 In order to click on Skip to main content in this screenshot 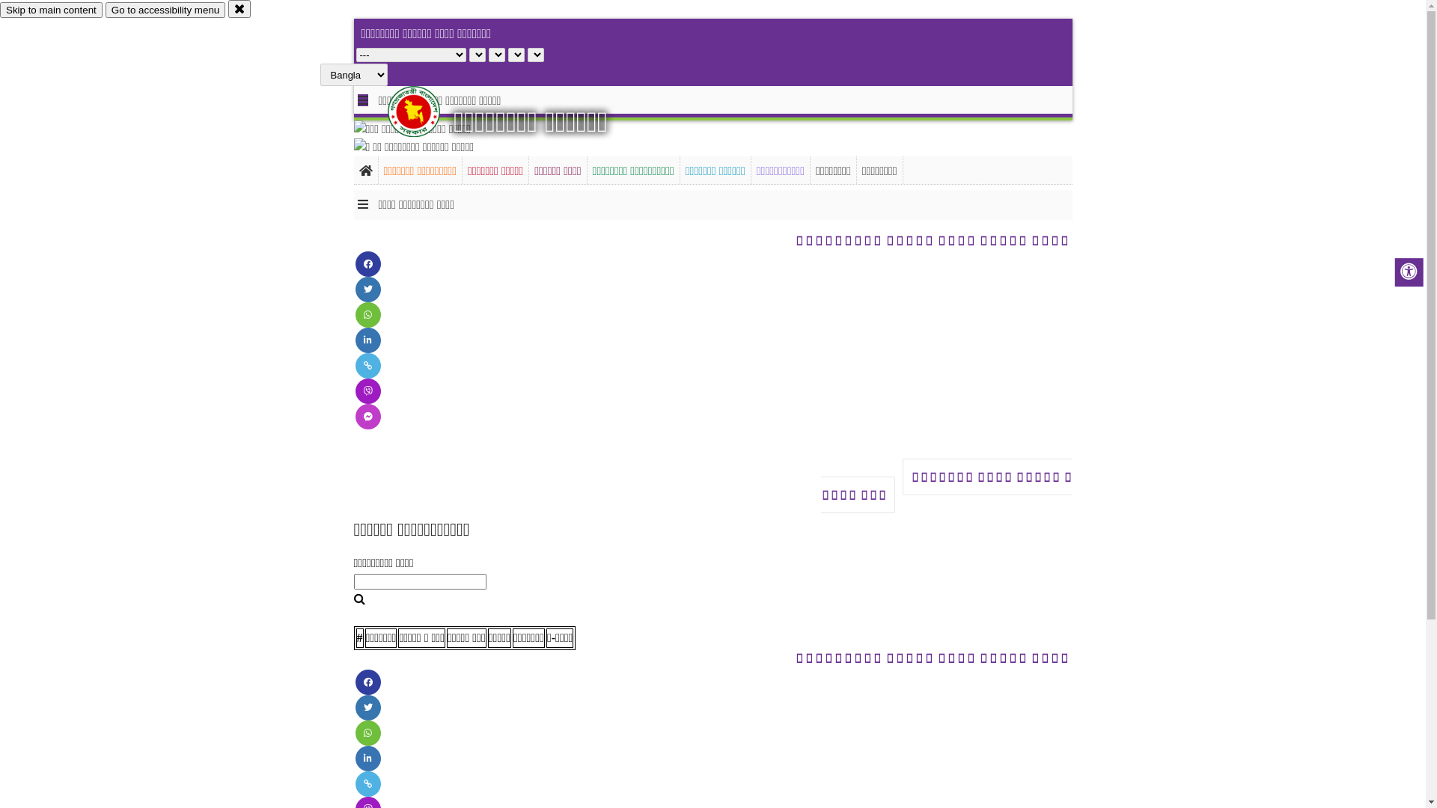, I will do `click(51, 10)`.